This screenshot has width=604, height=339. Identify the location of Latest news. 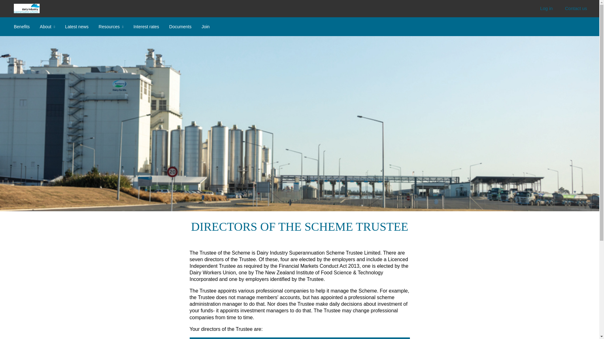
(77, 26).